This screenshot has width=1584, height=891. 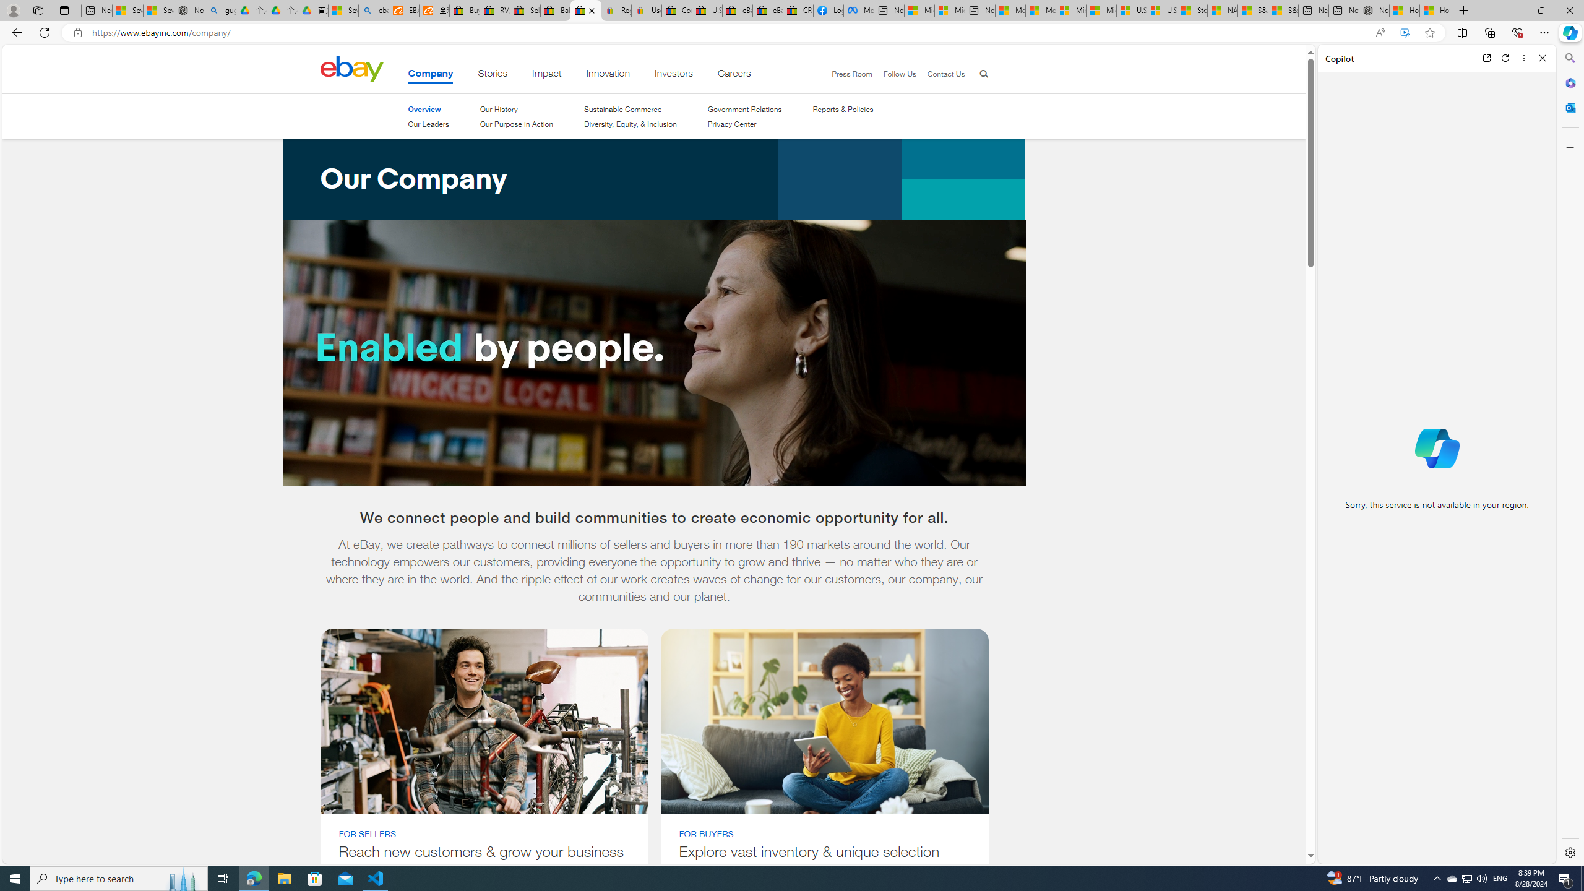 I want to click on ebay - Search, so click(x=374, y=11).